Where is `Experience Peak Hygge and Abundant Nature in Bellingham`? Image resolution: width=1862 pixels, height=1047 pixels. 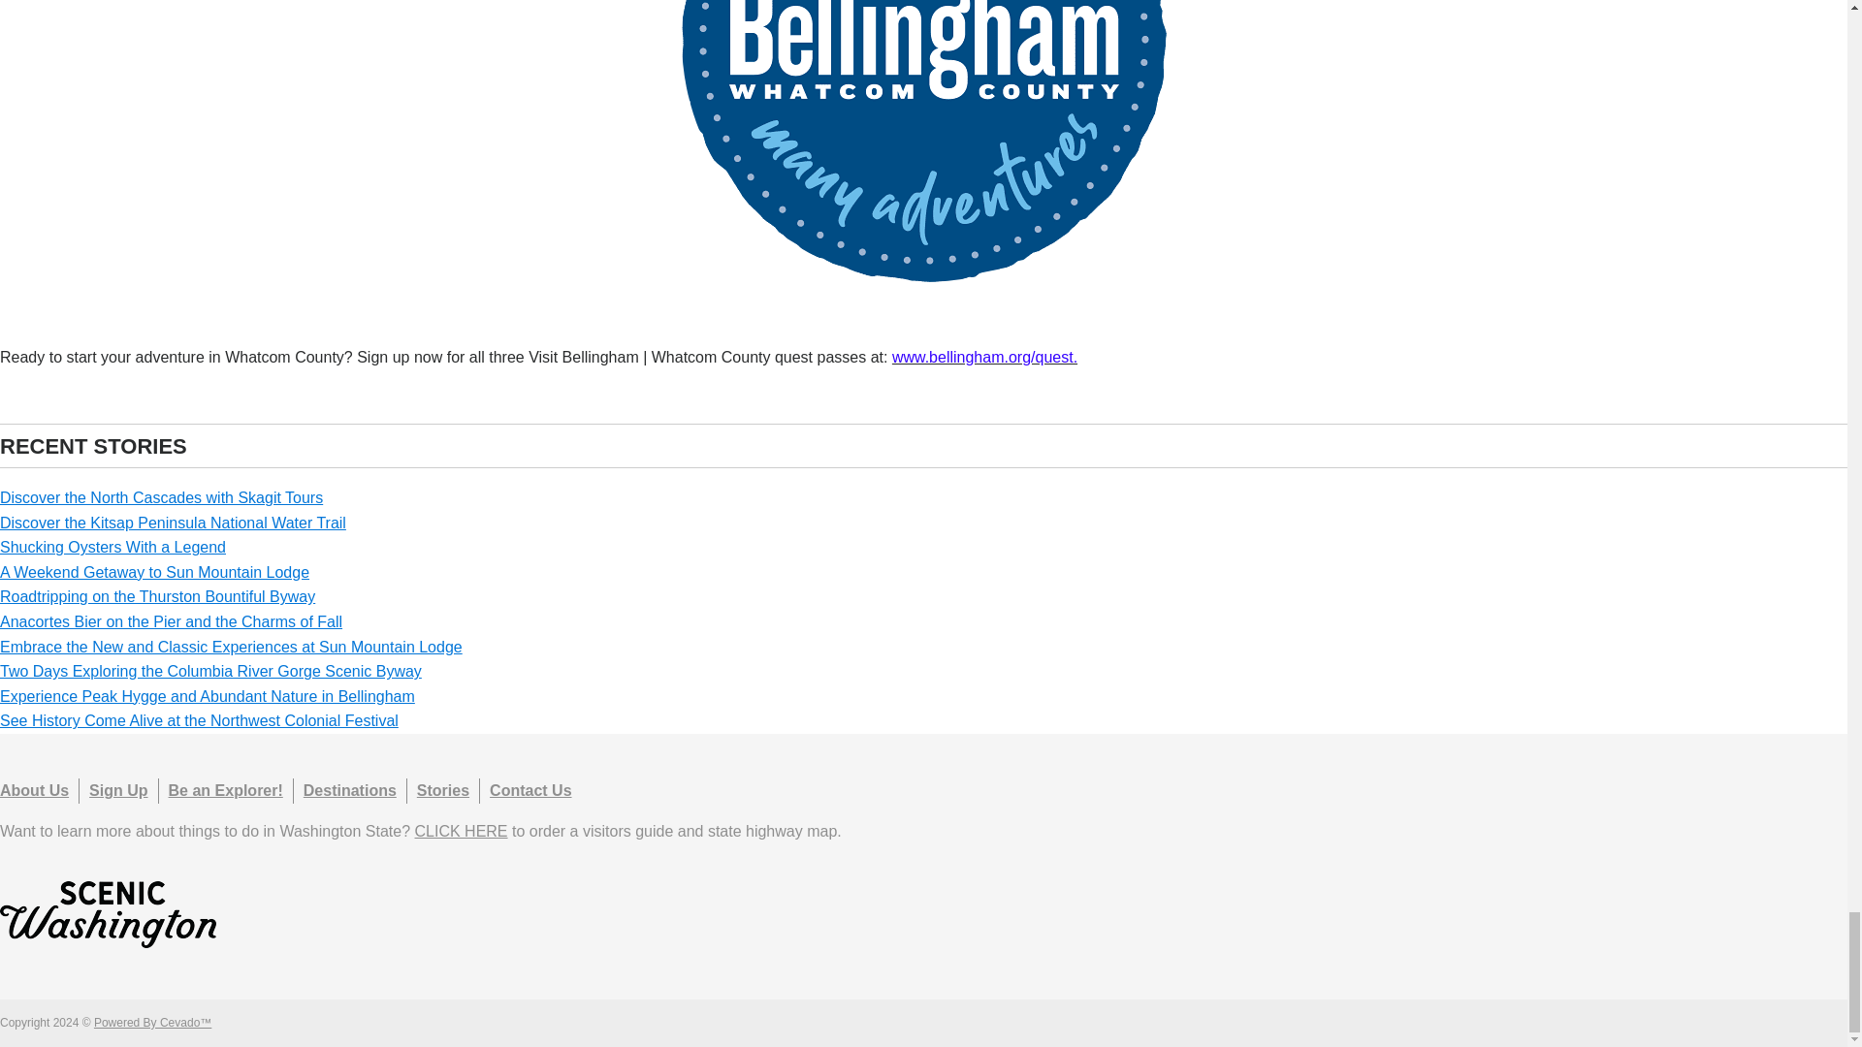 Experience Peak Hygge and Abundant Nature in Bellingham is located at coordinates (208, 696).